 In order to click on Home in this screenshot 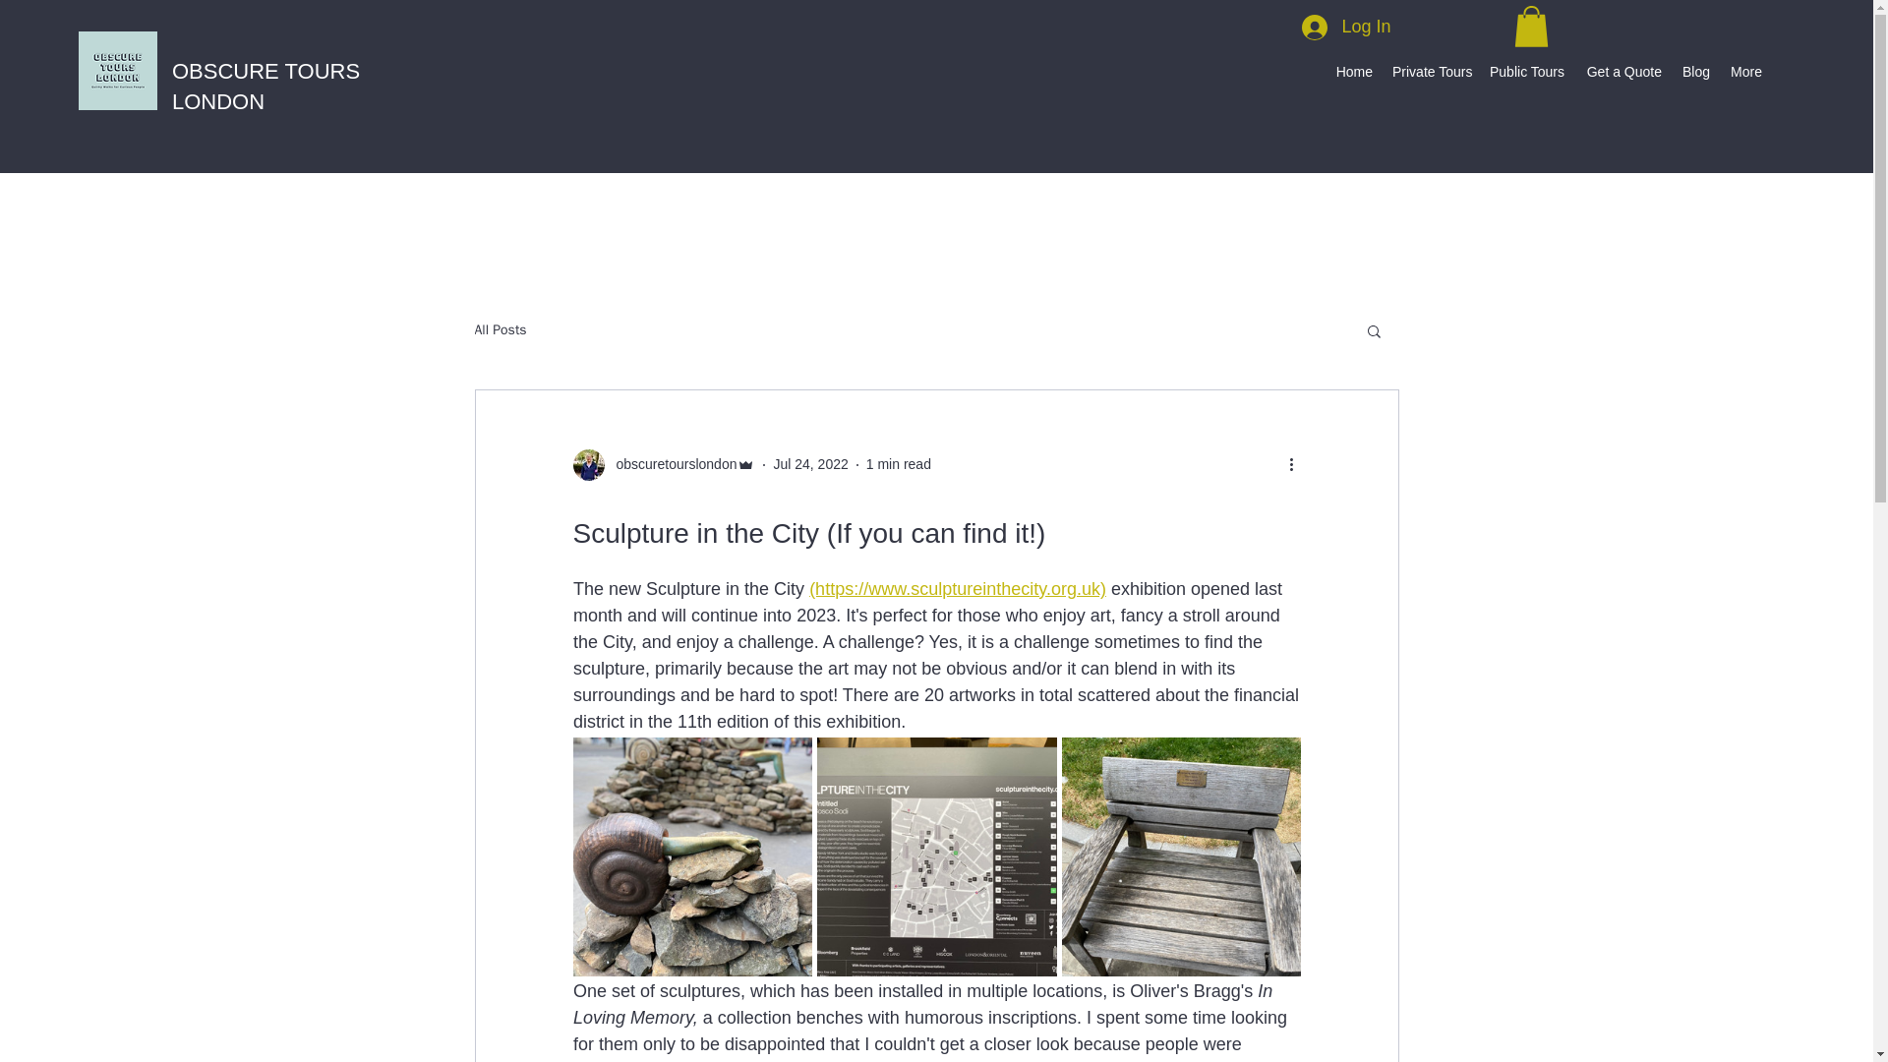, I will do `click(1353, 71)`.